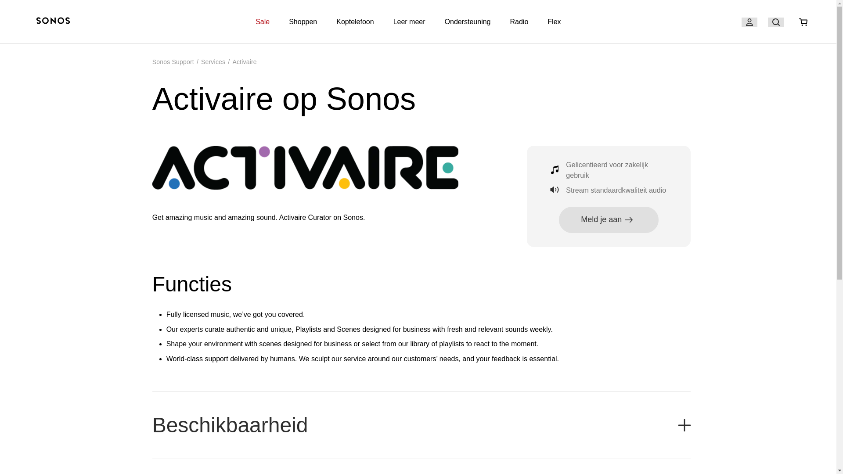  I want to click on Winkelwagen, so click(803, 22).